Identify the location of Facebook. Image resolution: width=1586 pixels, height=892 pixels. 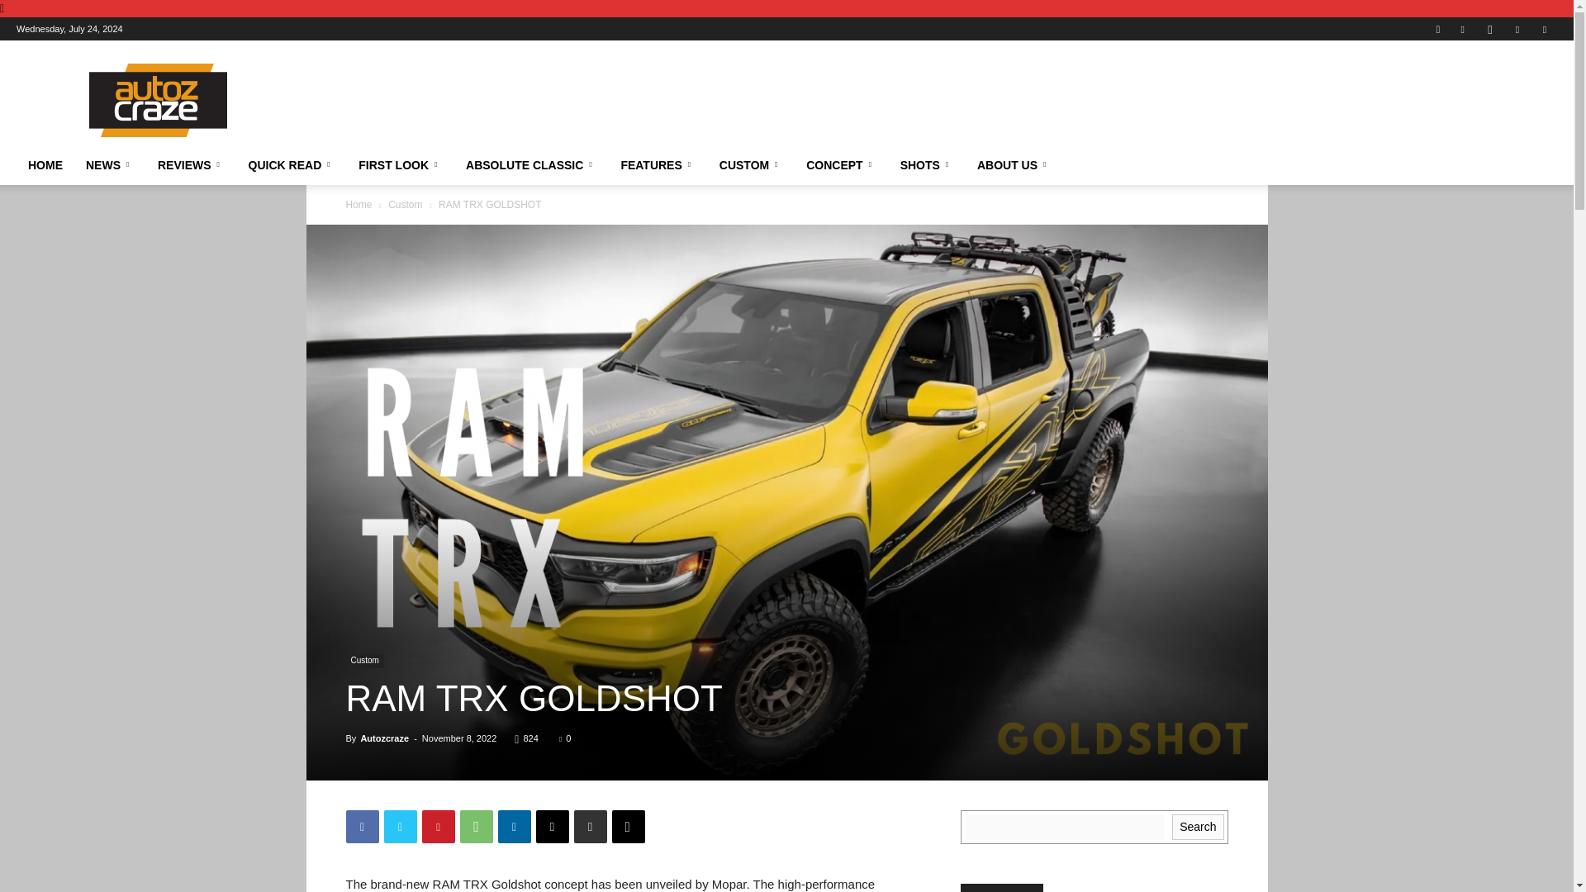
(1462, 28).